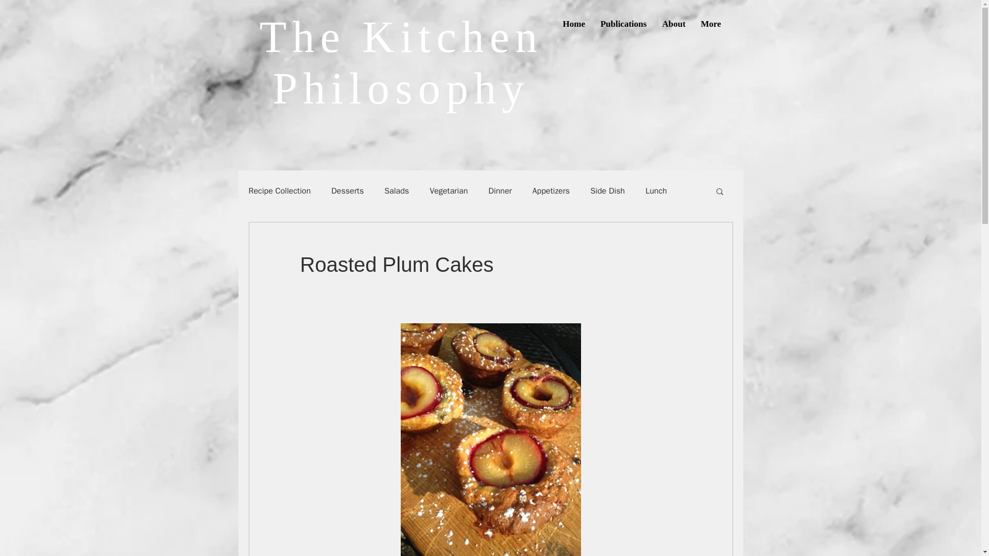  I want to click on Lunch, so click(656, 190).